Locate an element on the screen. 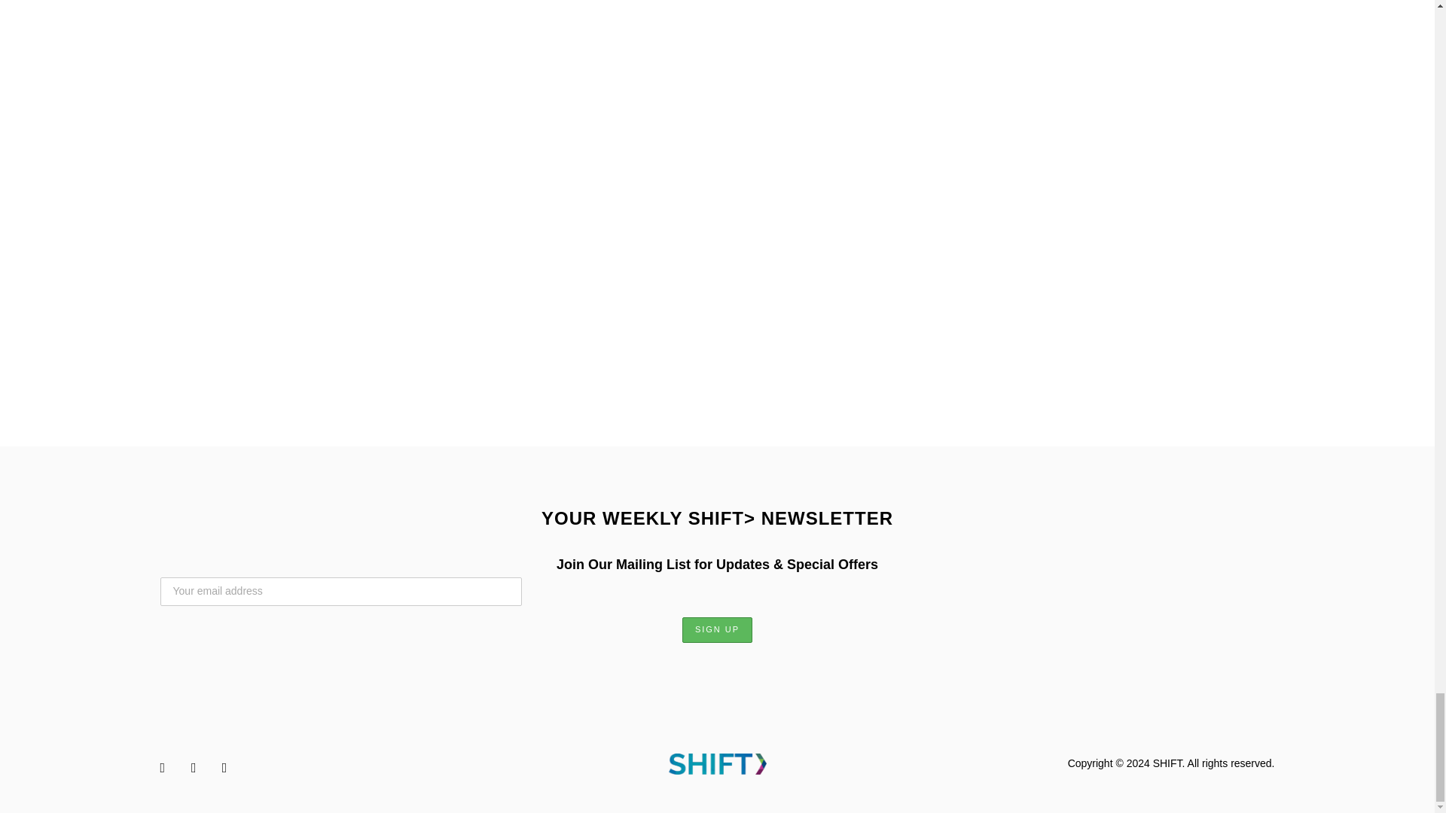 Image resolution: width=1446 pixels, height=813 pixels. Sign up is located at coordinates (717, 629).